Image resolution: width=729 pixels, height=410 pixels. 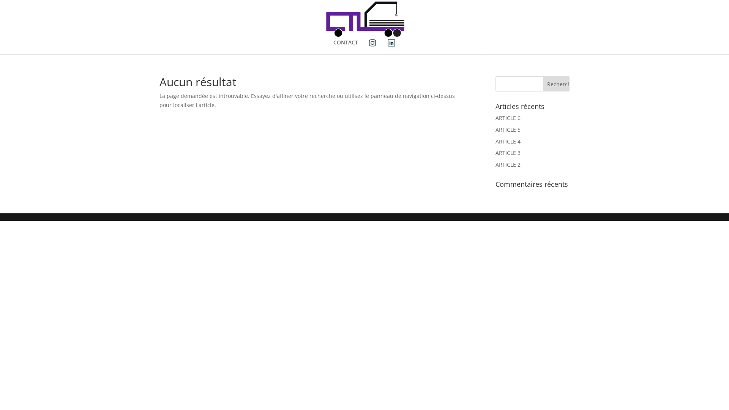 What do you see at coordinates (508, 153) in the screenshot?
I see `ARTICLE 3` at bounding box center [508, 153].